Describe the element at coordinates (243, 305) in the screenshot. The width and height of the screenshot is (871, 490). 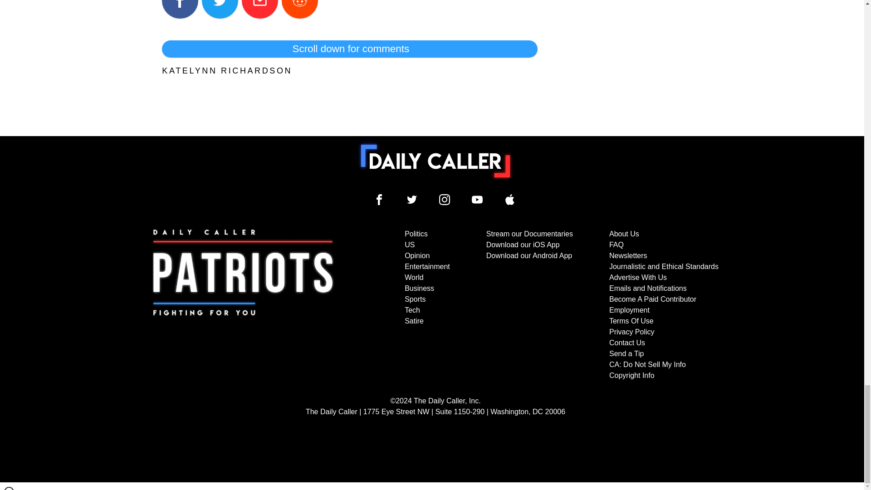
I see `Subscribe to The Daily Caller` at that location.